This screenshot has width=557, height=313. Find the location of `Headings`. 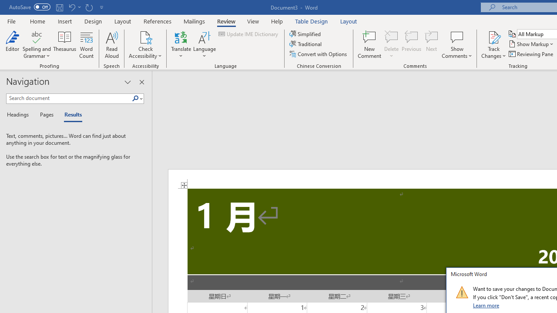

Headings is located at coordinates (20, 115).